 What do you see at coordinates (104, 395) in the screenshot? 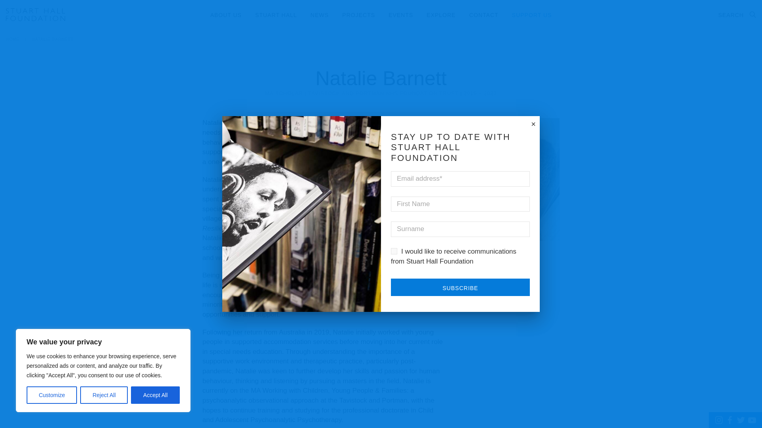
I see `Reject All` at bounding box center [104, 395].